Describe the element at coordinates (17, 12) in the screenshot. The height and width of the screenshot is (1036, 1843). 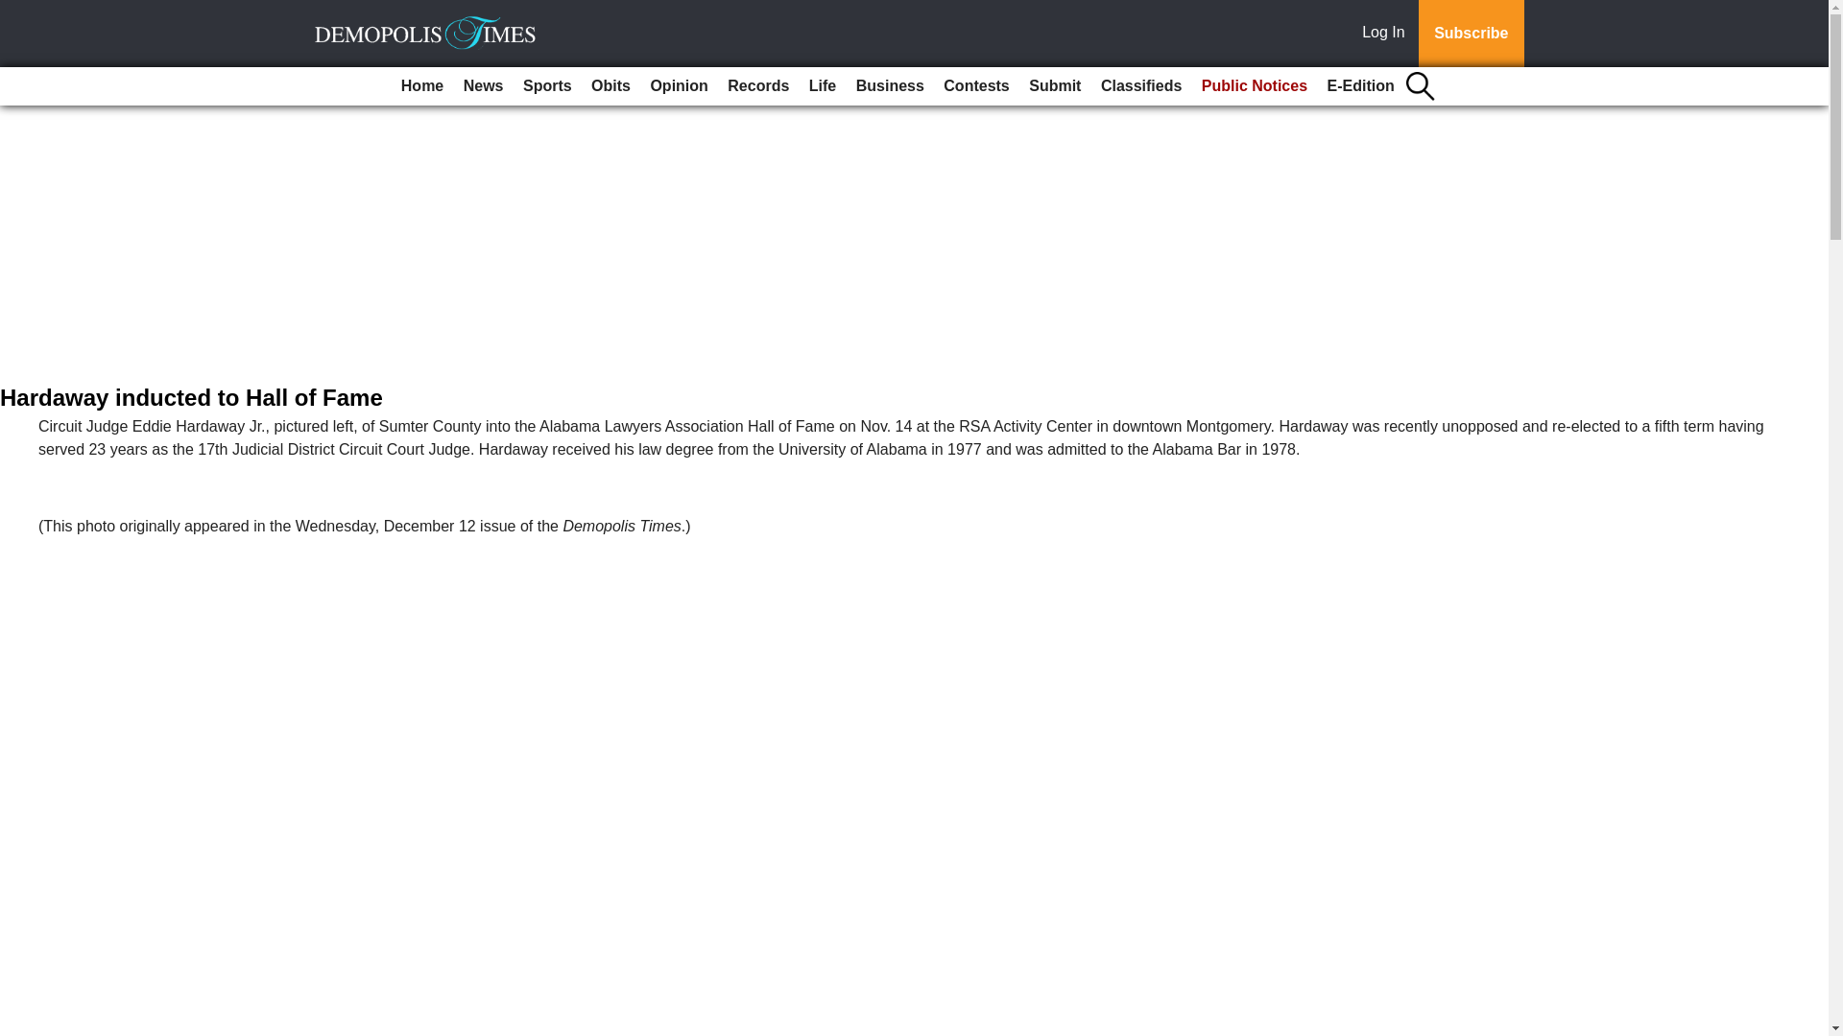
I see `Go` at that location.